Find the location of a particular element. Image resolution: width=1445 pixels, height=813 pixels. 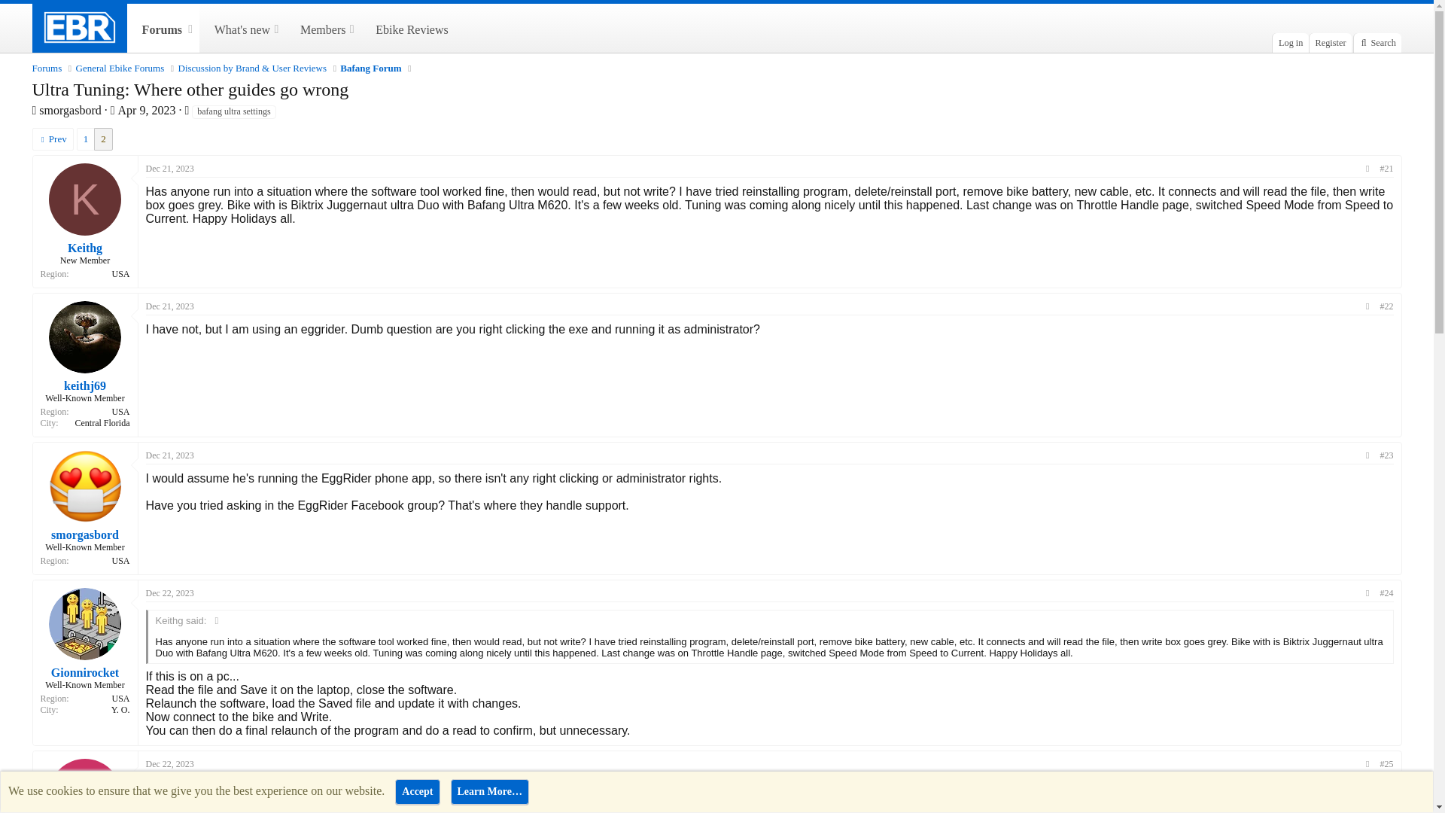

Dec 22, 2023 at 8:55 AM is located at coordinates (86, 139).